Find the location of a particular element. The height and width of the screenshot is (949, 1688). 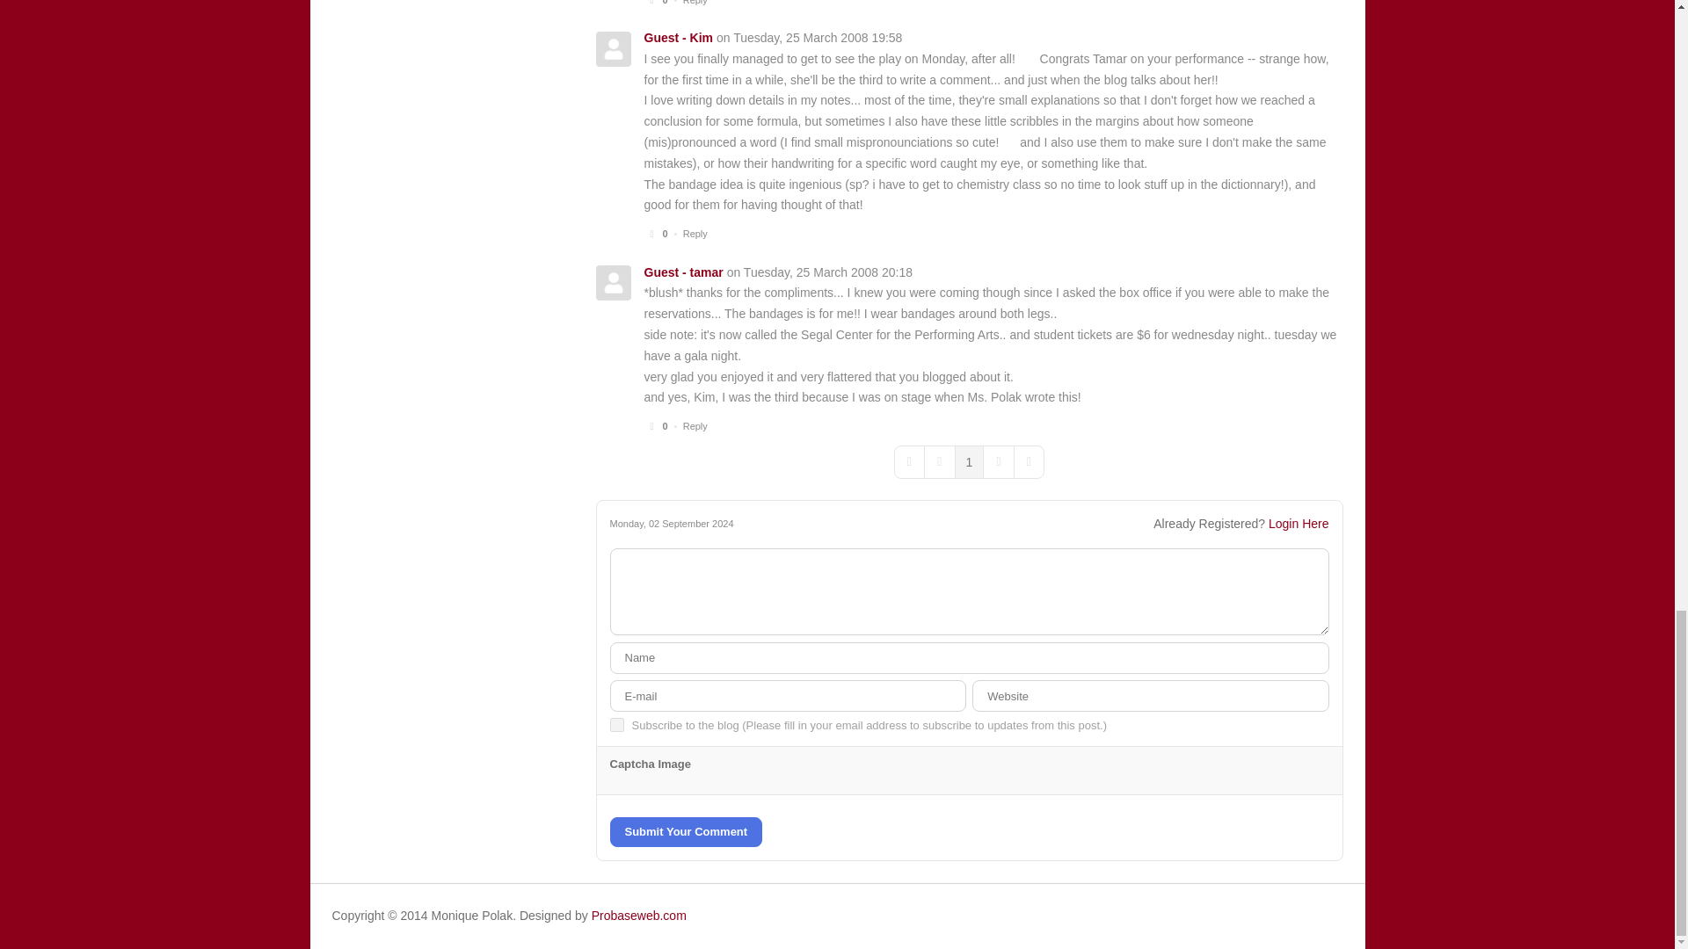

:D is located at coordinates (1027, 60).